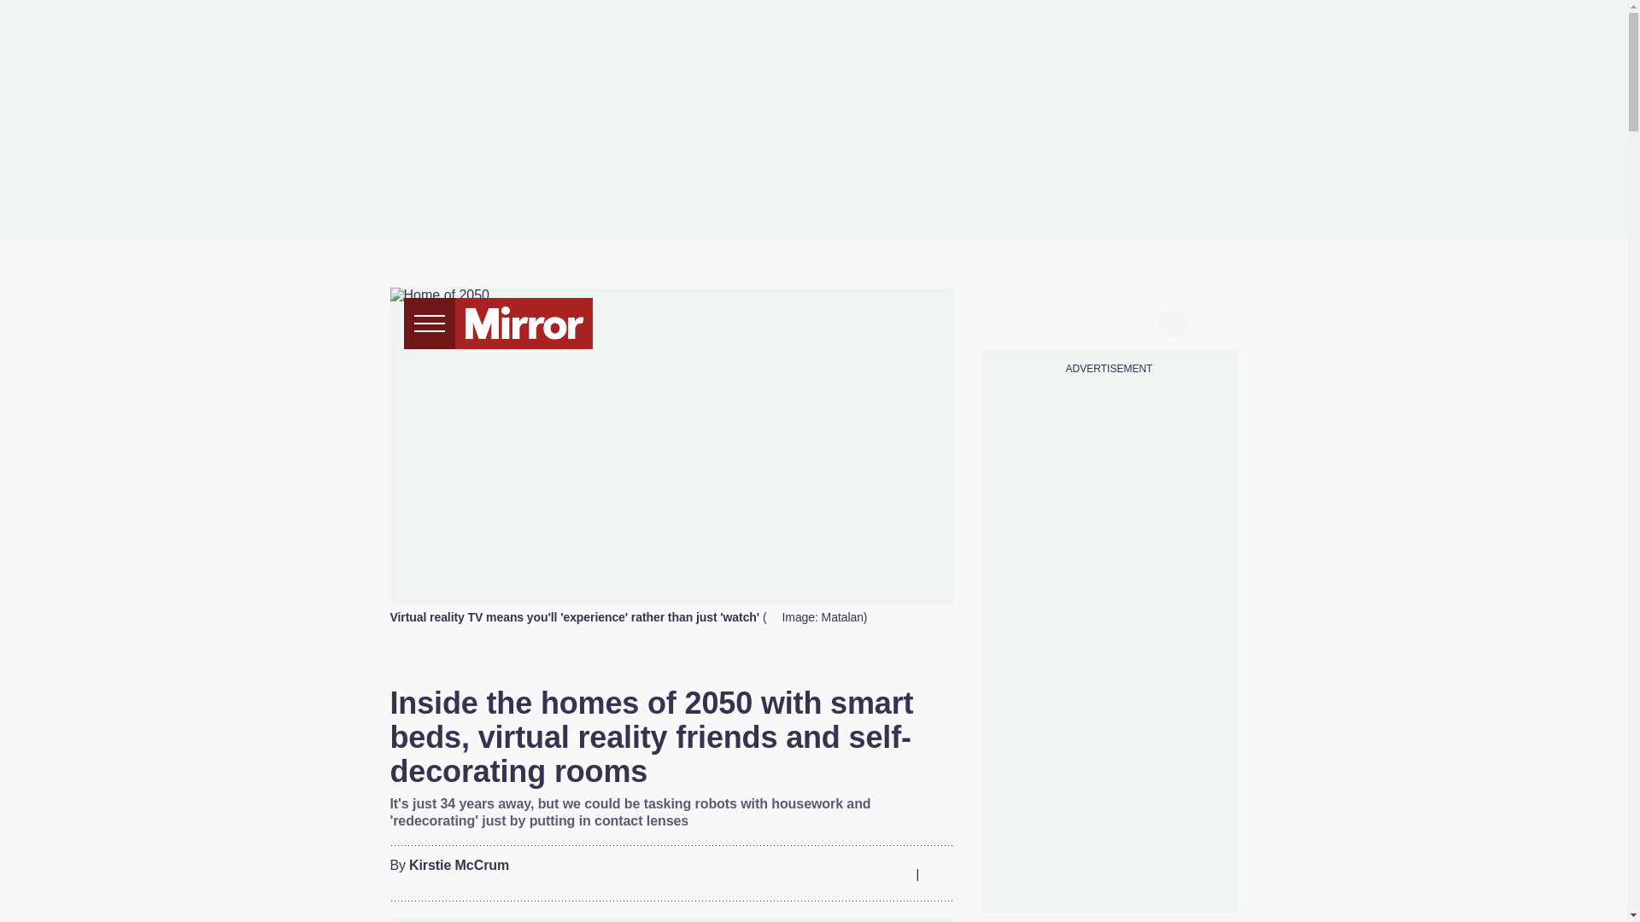  Describe the element at coordinates (859, 873) in the screenshot. I see `Whatsapp` at that location.